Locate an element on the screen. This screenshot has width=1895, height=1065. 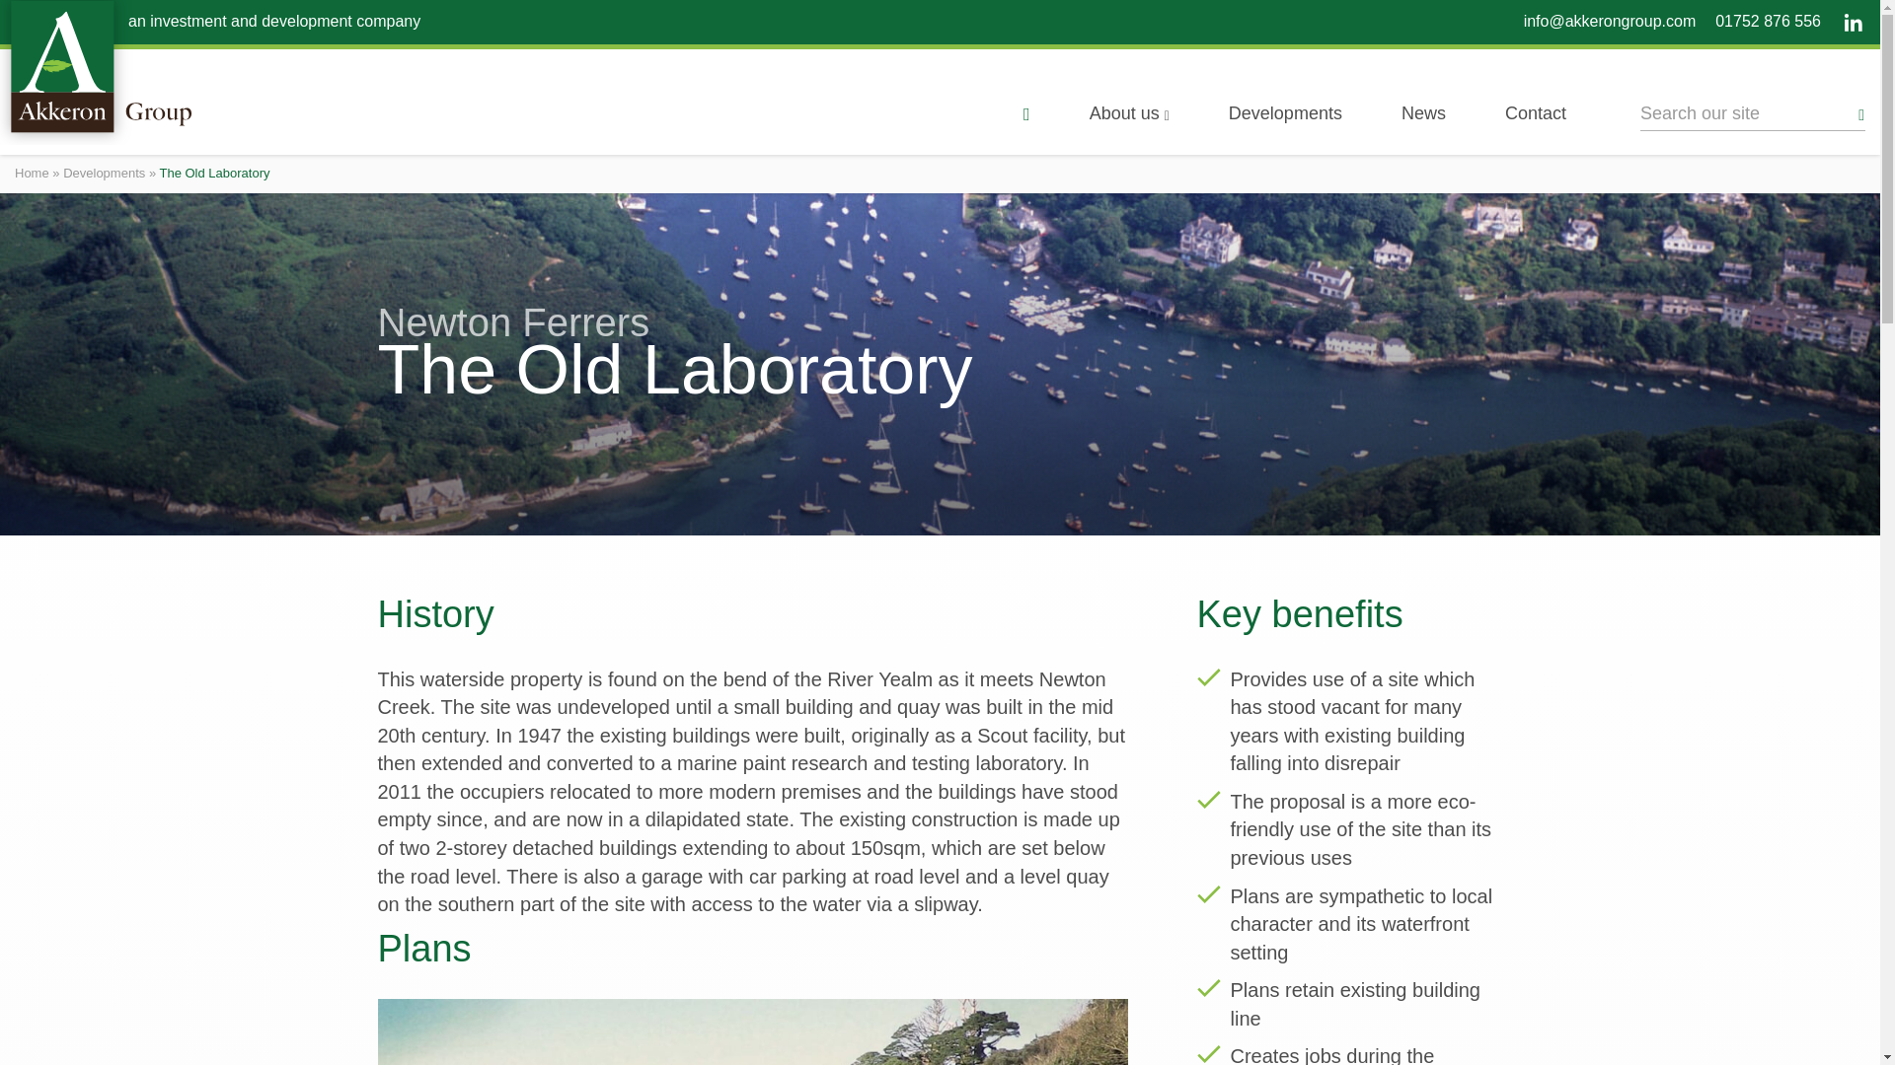
Developments is located at coordinates (1285, 113).